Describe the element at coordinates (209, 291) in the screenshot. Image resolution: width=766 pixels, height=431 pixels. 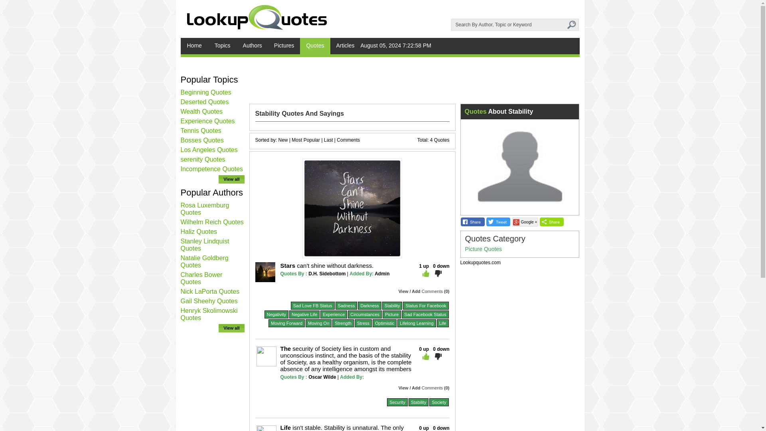
I see `Nick LaPorta Quotes` at that location.